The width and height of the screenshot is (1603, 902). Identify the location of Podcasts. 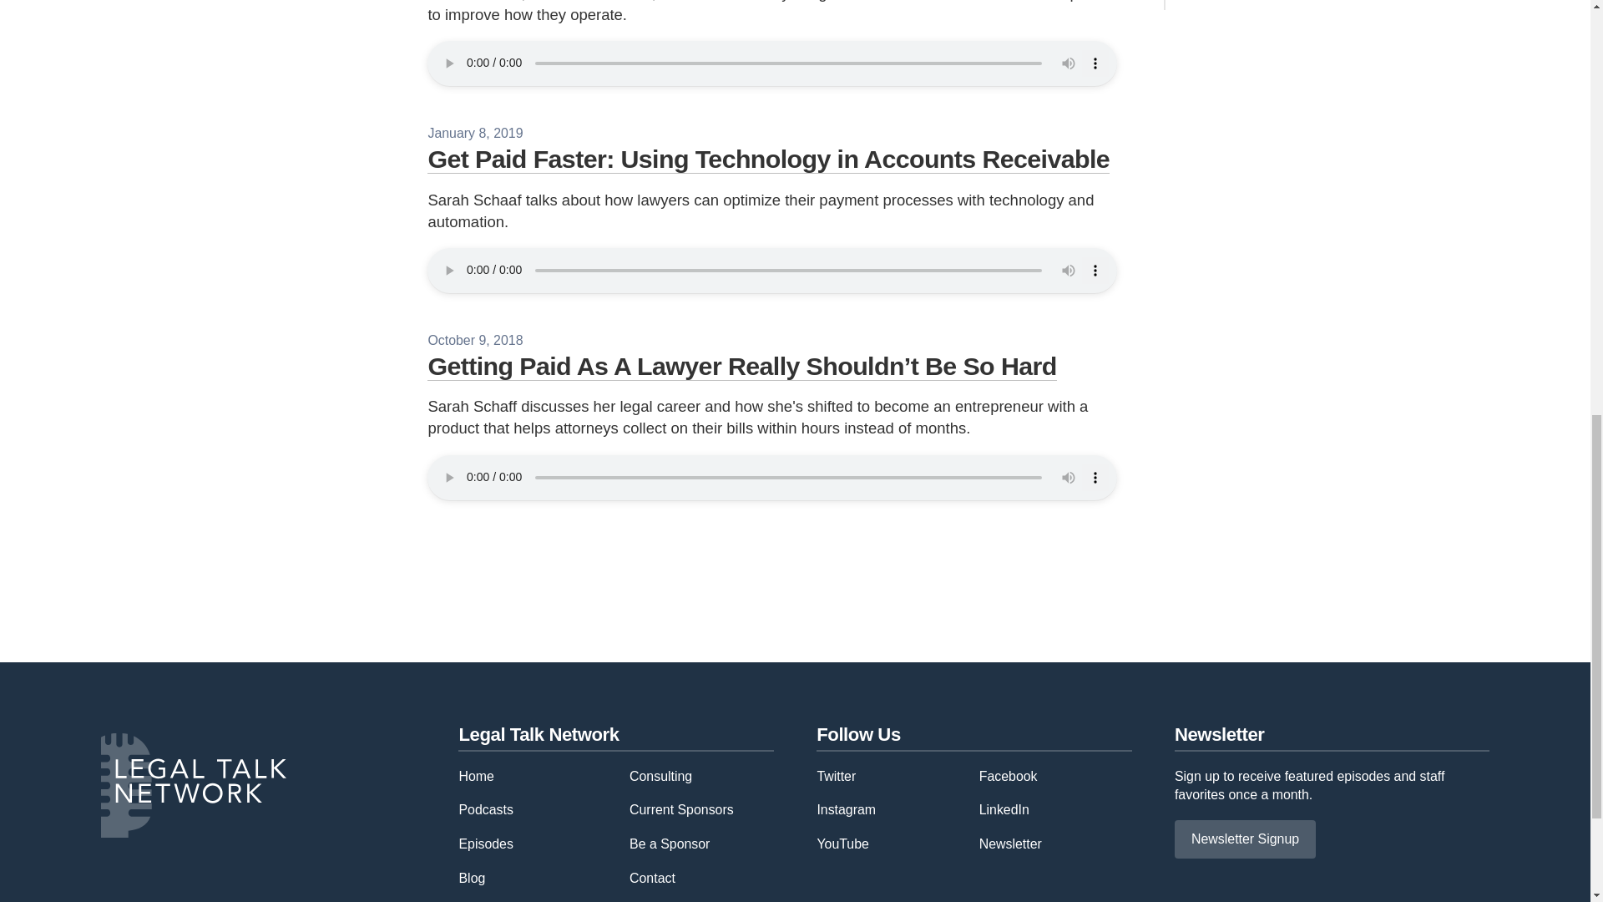
(486, 810).